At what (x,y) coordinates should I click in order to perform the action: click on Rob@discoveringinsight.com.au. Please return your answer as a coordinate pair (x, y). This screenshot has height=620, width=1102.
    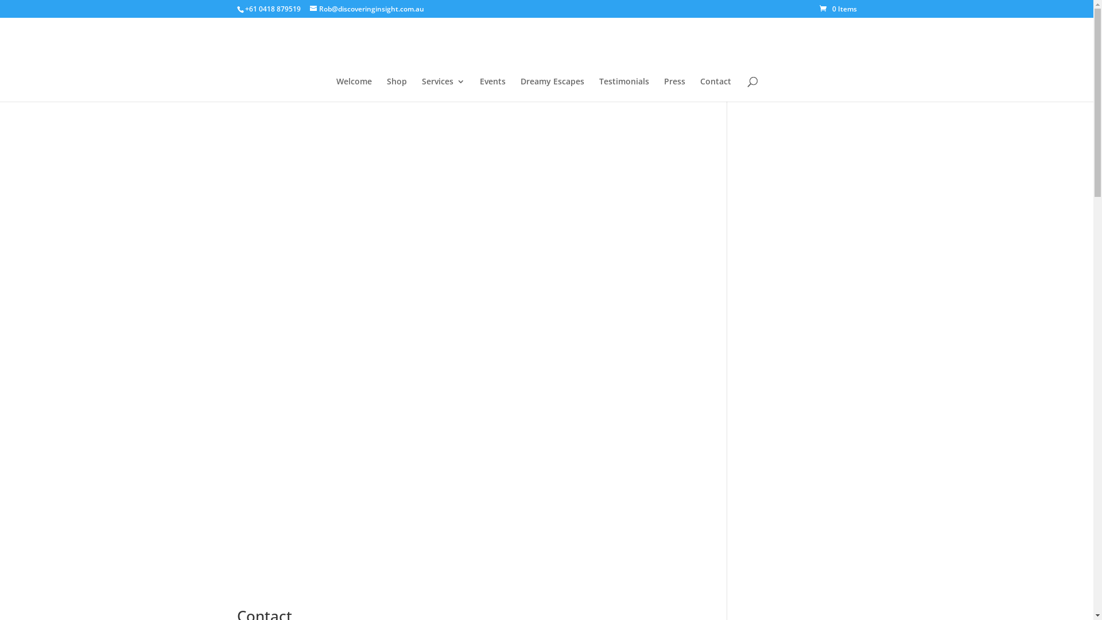
    Looking at the image, I should click on (367, 9).